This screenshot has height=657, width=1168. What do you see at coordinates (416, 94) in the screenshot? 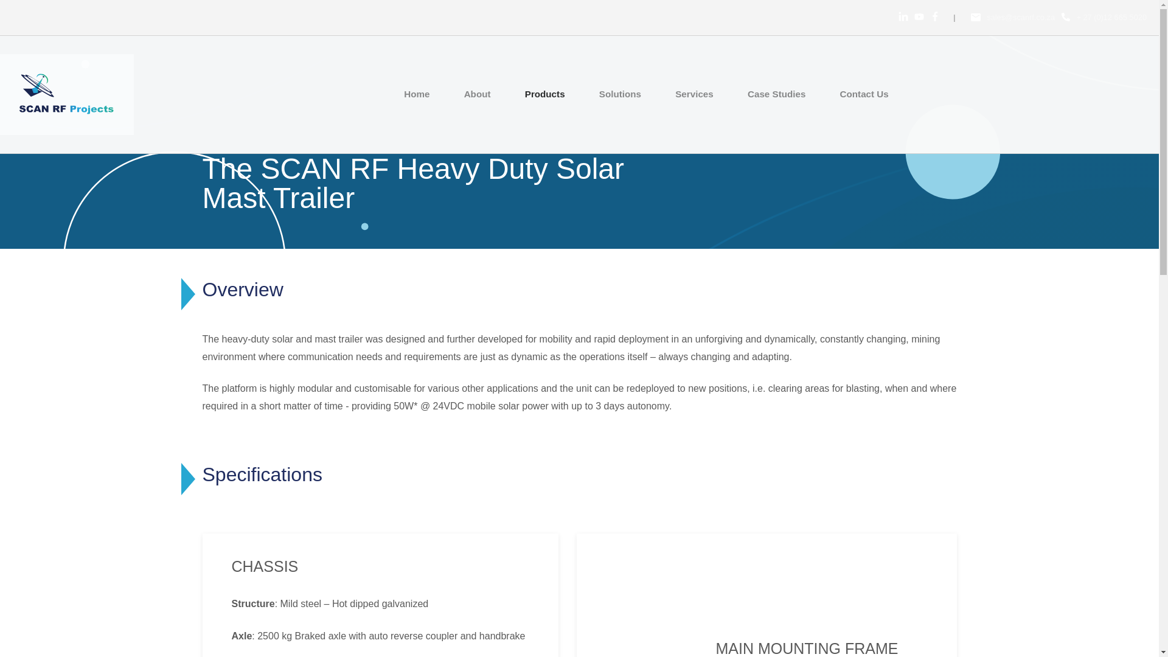
I see `Home` at bounding box center [416, 94].